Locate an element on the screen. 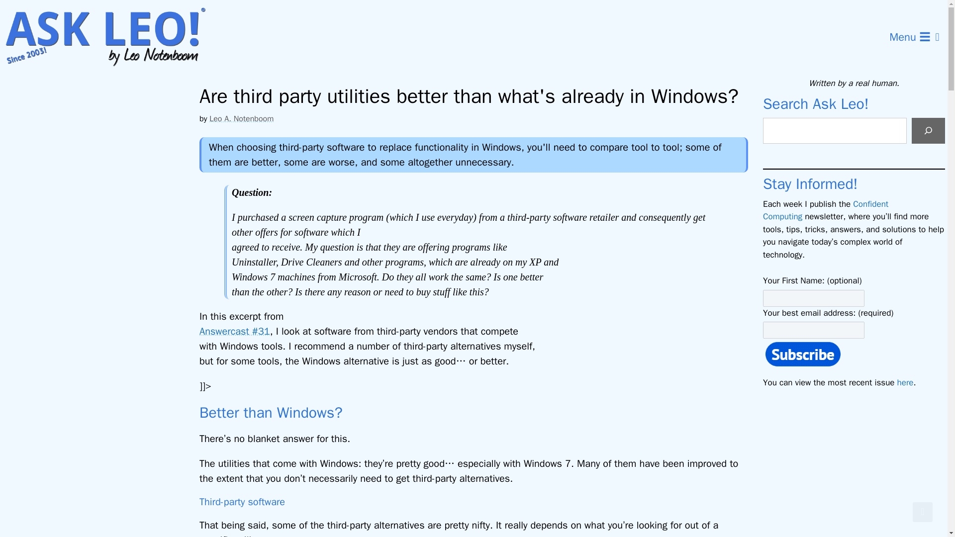  Scroll back to top is located at coordinates (923, 512).